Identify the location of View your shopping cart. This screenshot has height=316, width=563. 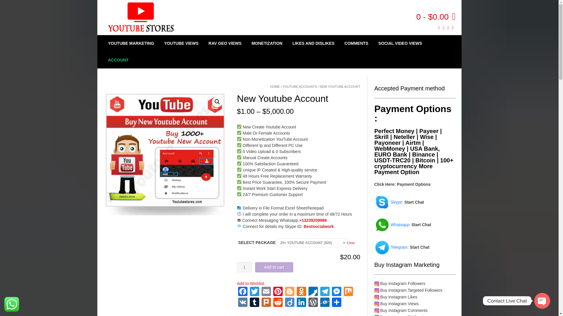
(436, 16).